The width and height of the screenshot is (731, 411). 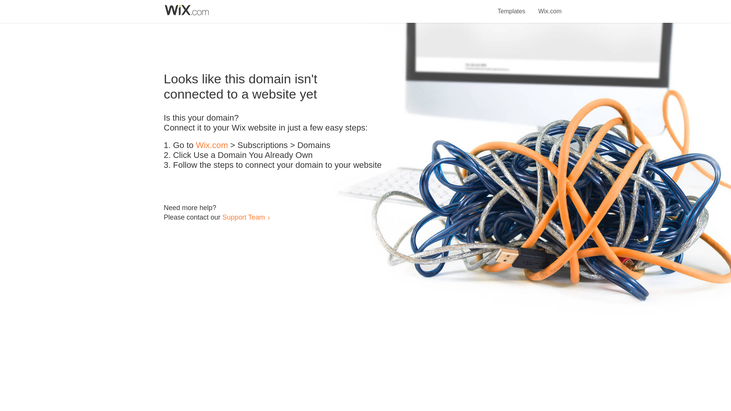 What do you see at coordinates (512, 7) in the screenshot?
I see `Templates` at bounding box center [512, 7].